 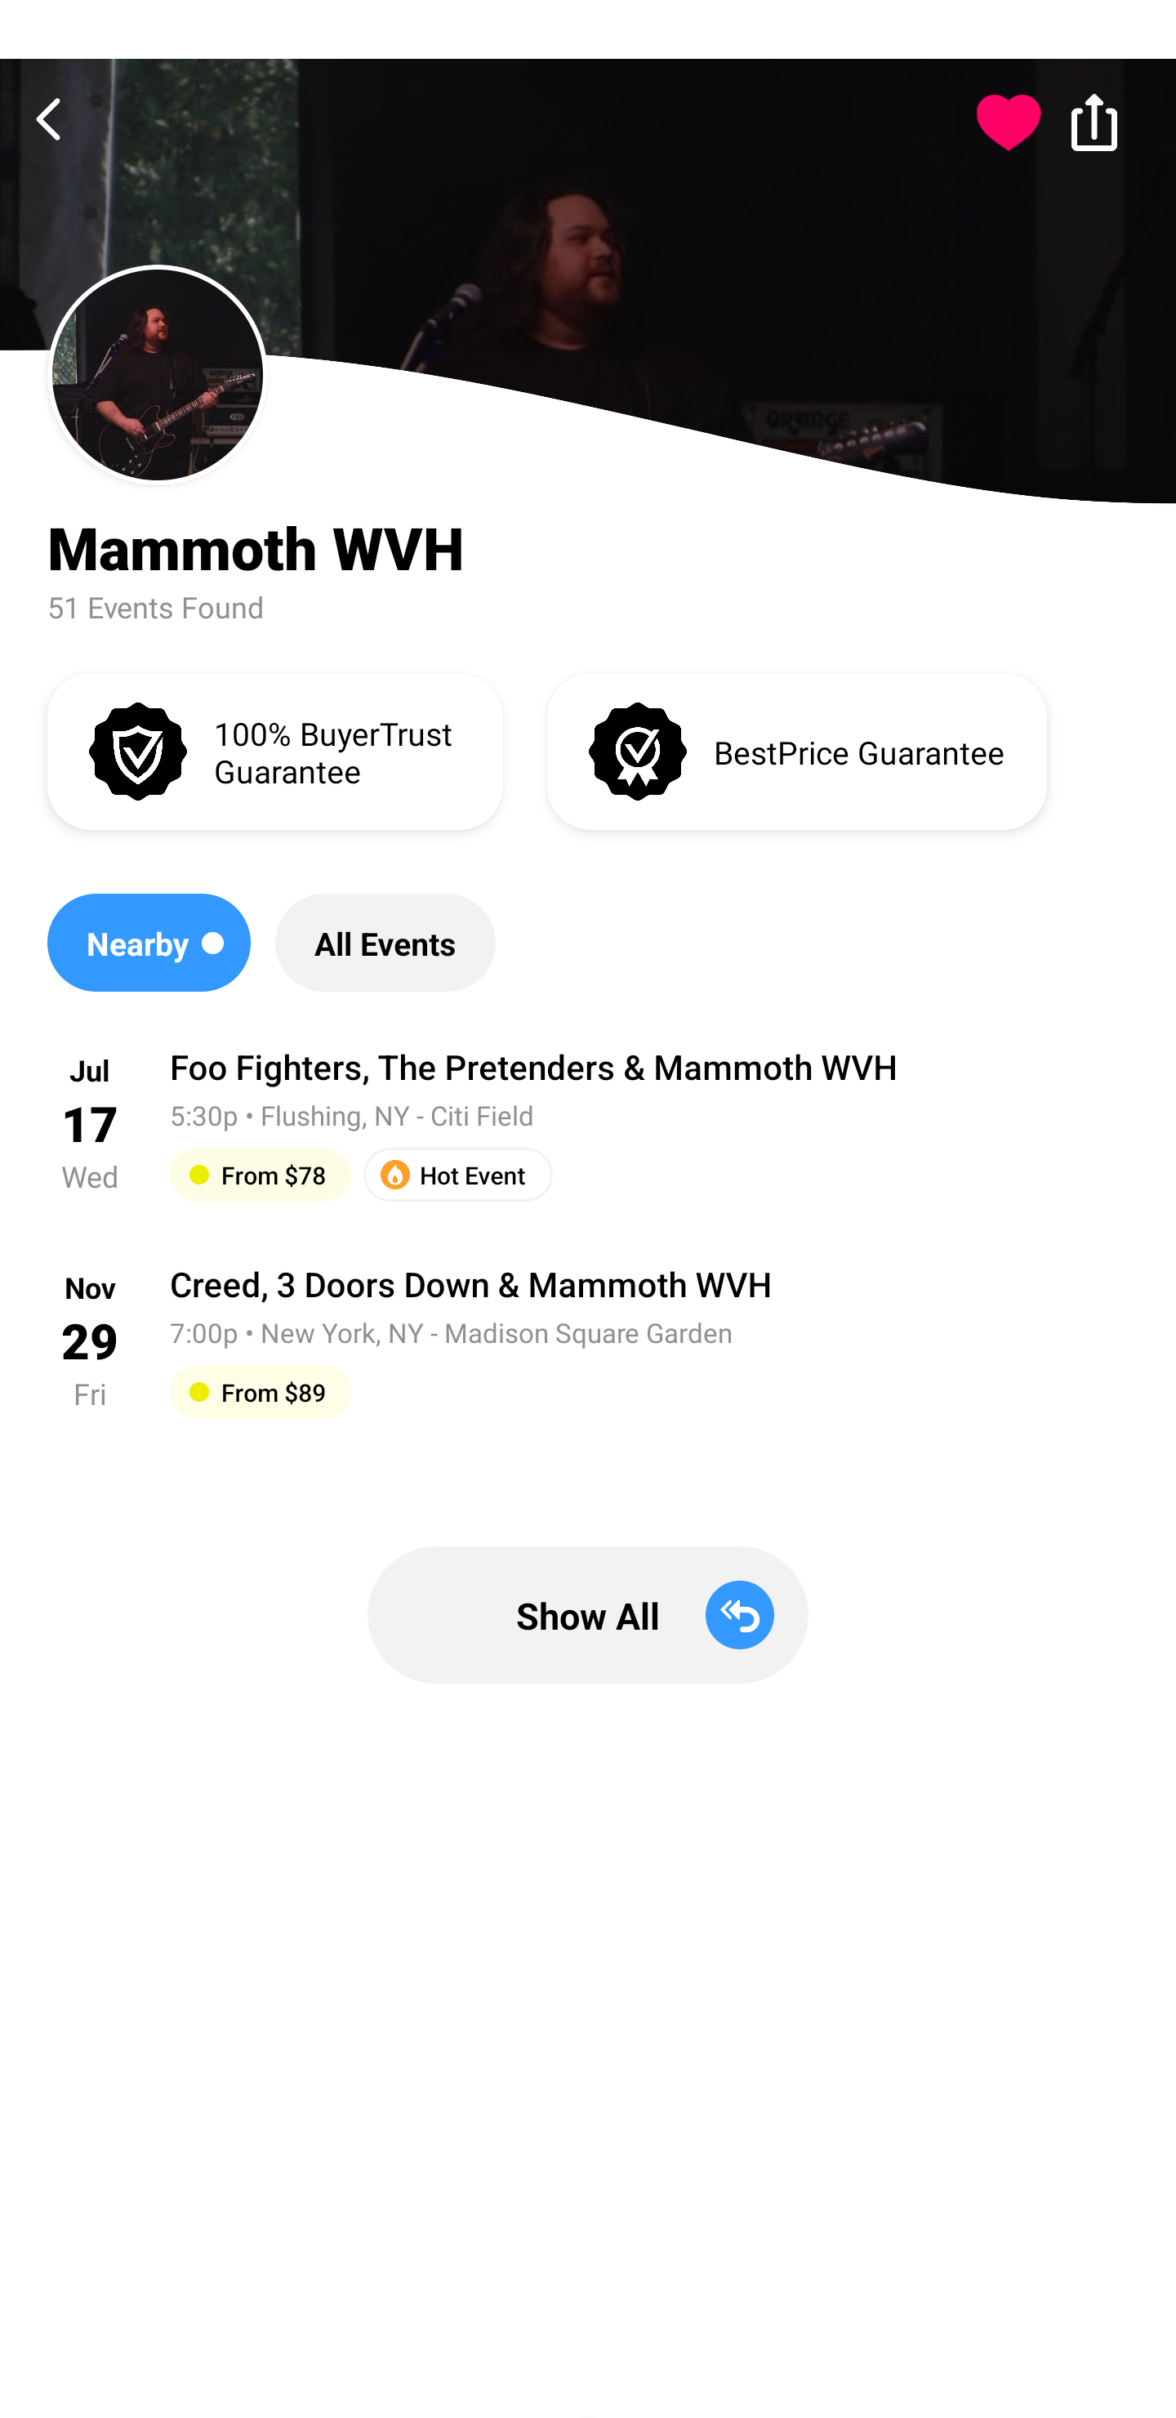 I want to click on BestPrice Guarantee, so click(x=796, y=750).